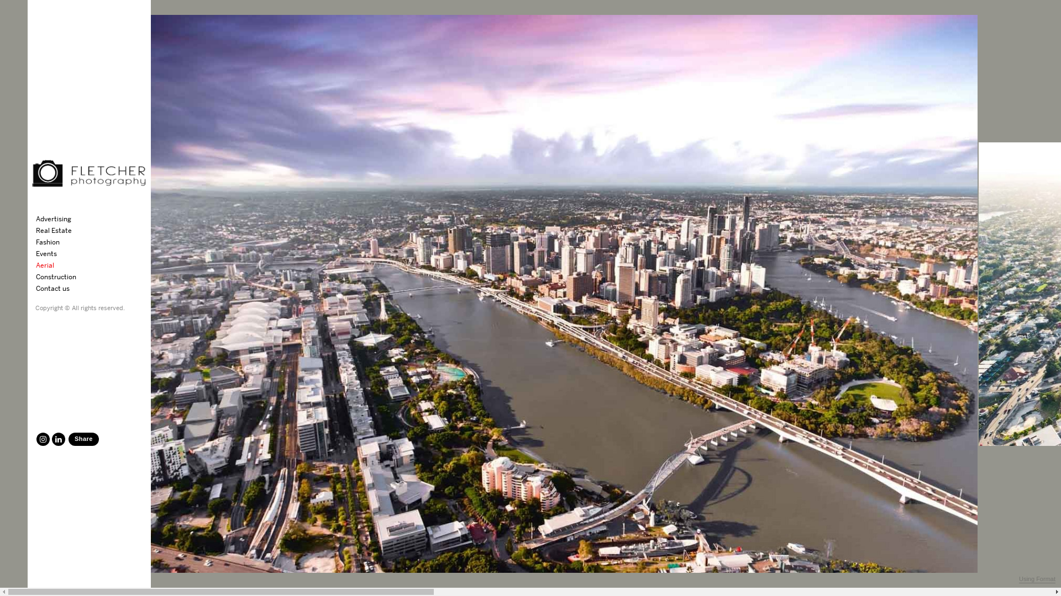 This screenshot has width=1061, height=596. I want to click on Events, so click(48, 254).